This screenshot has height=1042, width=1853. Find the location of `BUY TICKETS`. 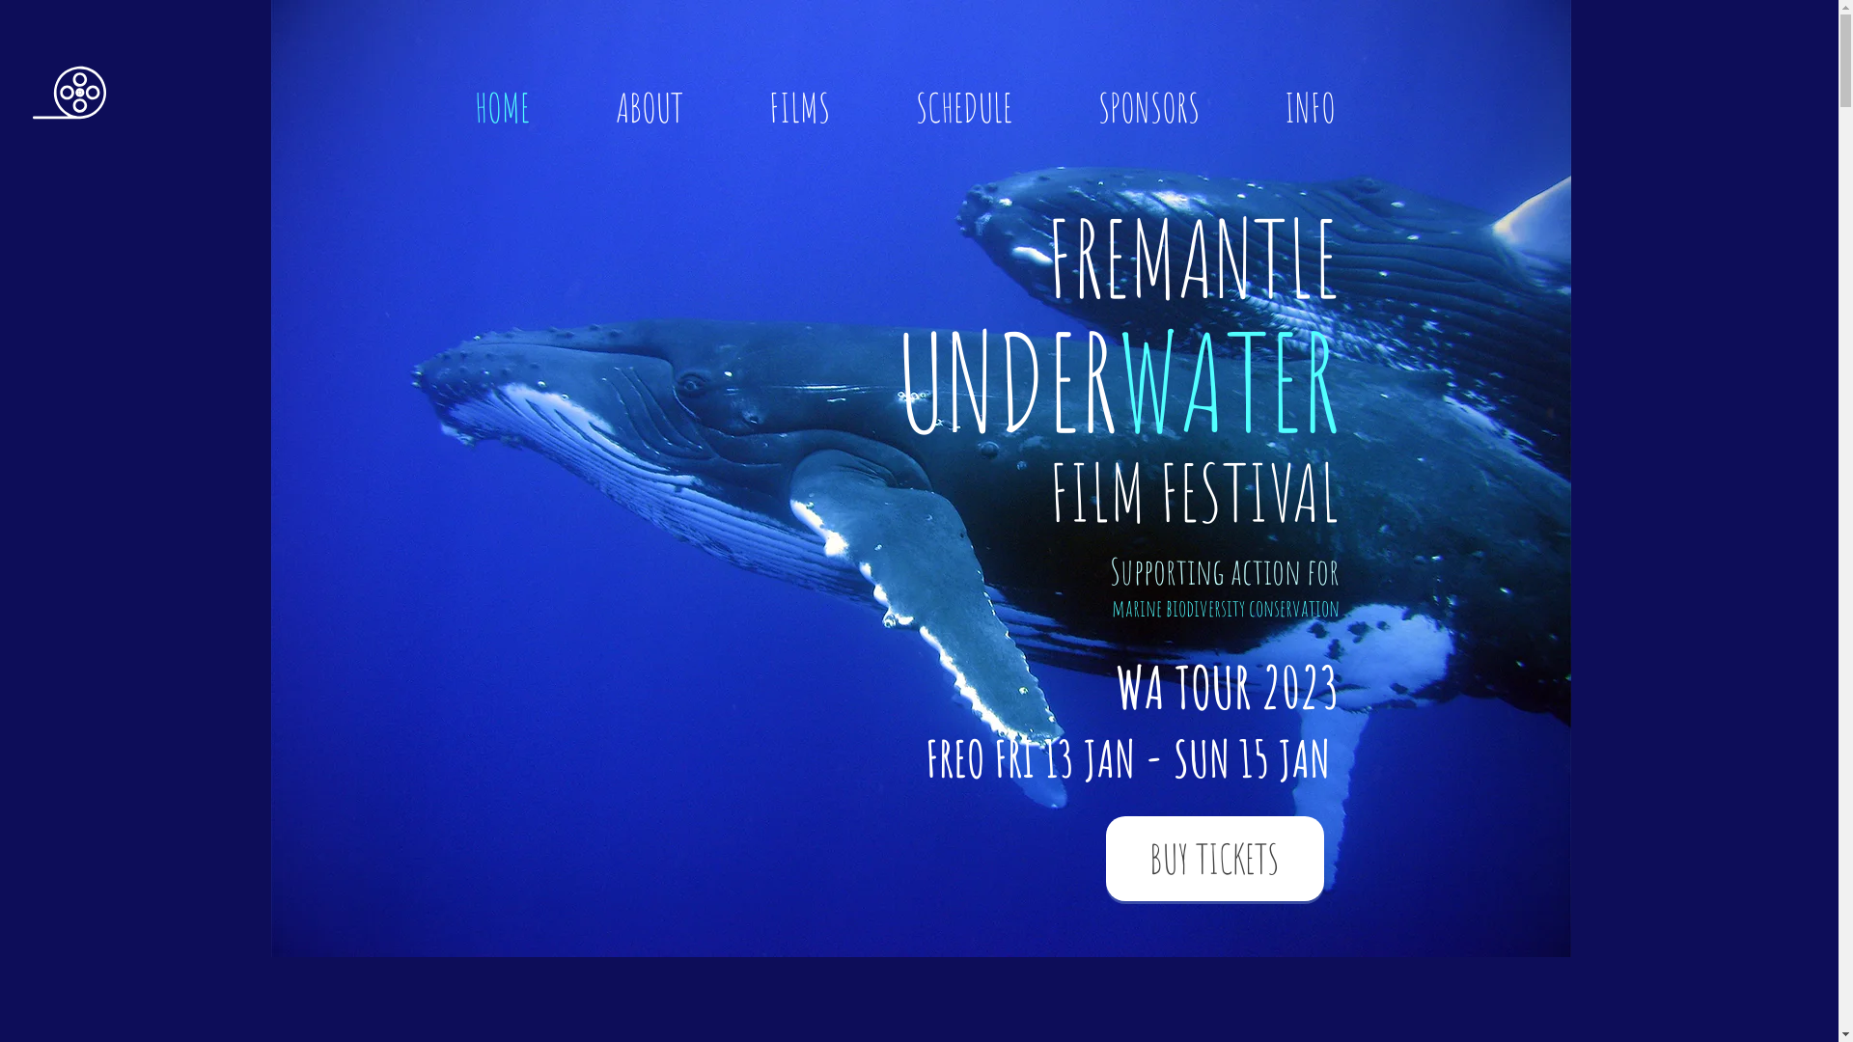

BUY TICKETS is located at coordinates (1215, 859).